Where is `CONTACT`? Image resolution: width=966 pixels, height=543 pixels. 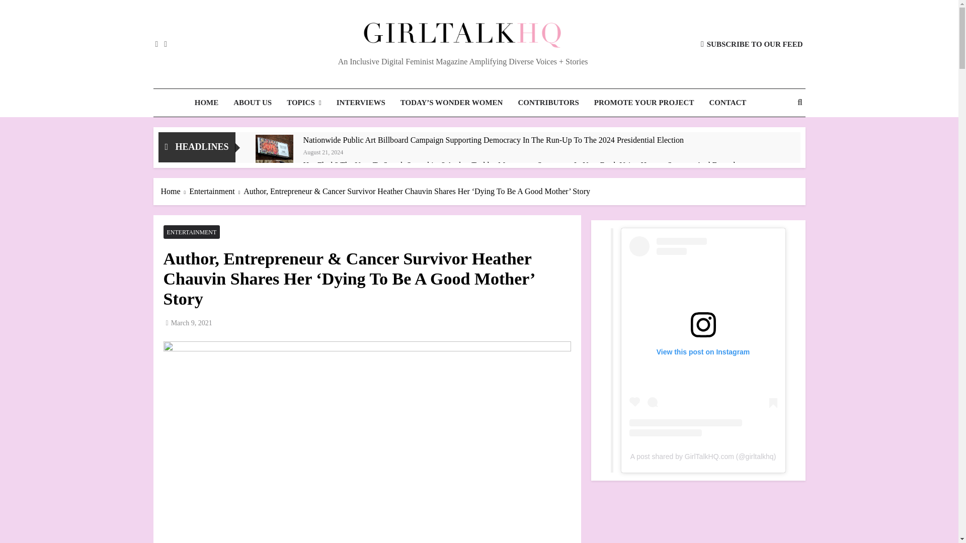
CONTACT is located at coordinates (727, 103).